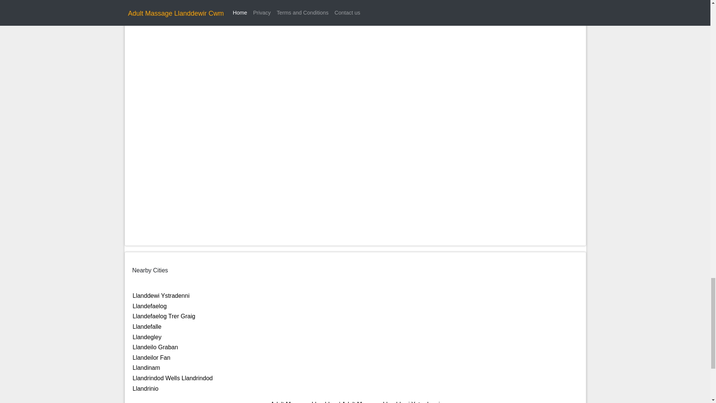  I want to click on Llandeilo Graban, so click(155, 347).